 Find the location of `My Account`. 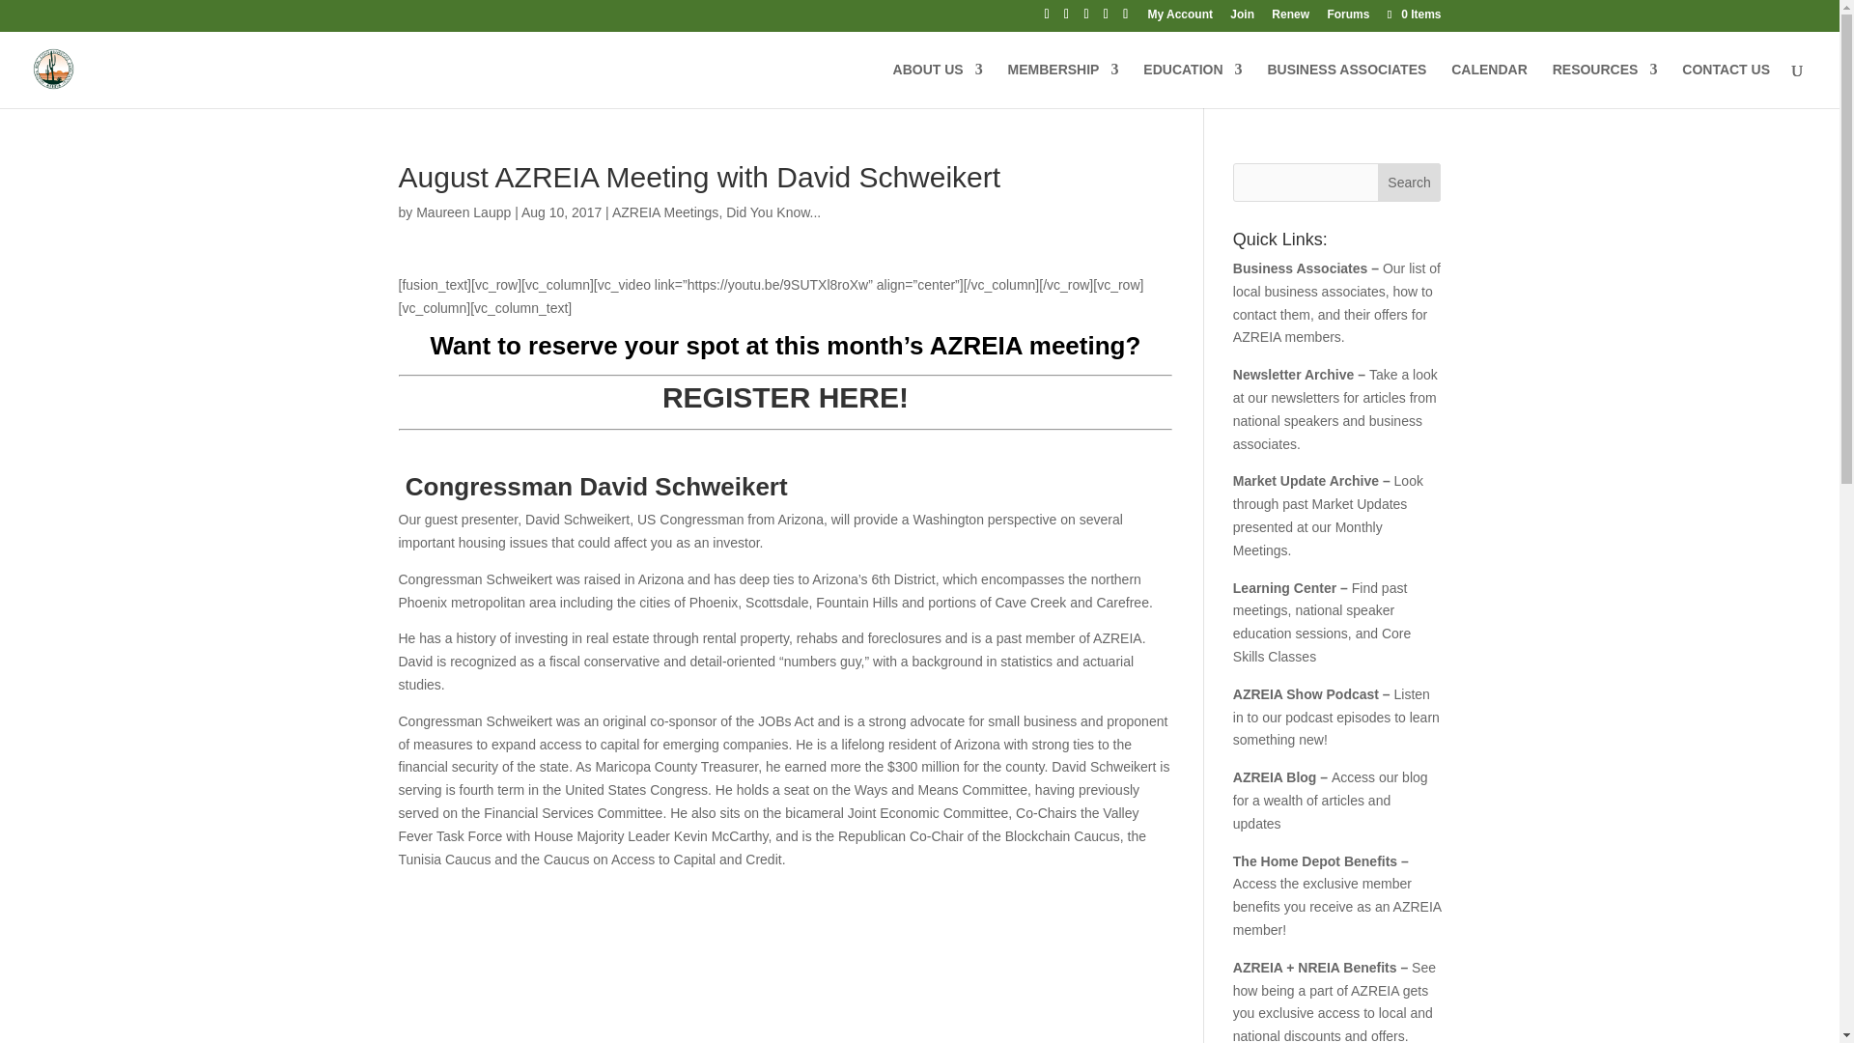

My Account is located at coordinates (1180, 18).